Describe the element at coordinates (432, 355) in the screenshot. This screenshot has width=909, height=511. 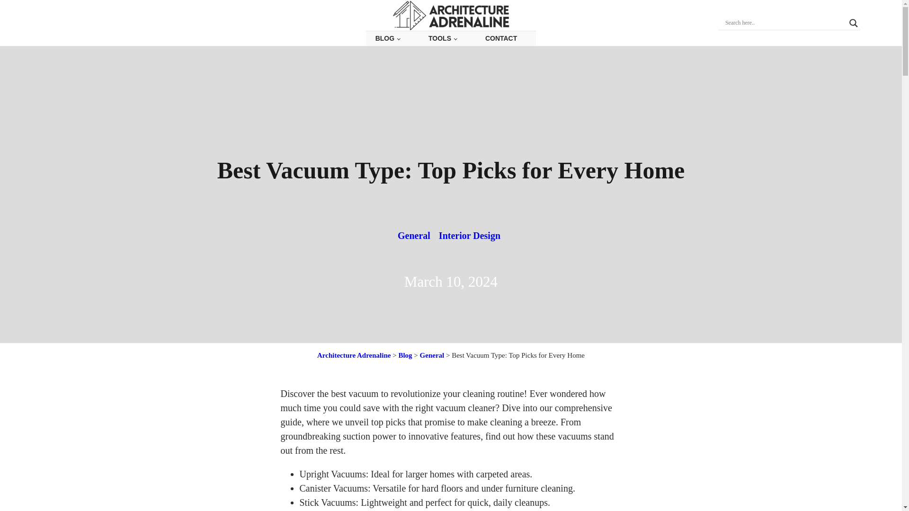
I see `General` at that location.